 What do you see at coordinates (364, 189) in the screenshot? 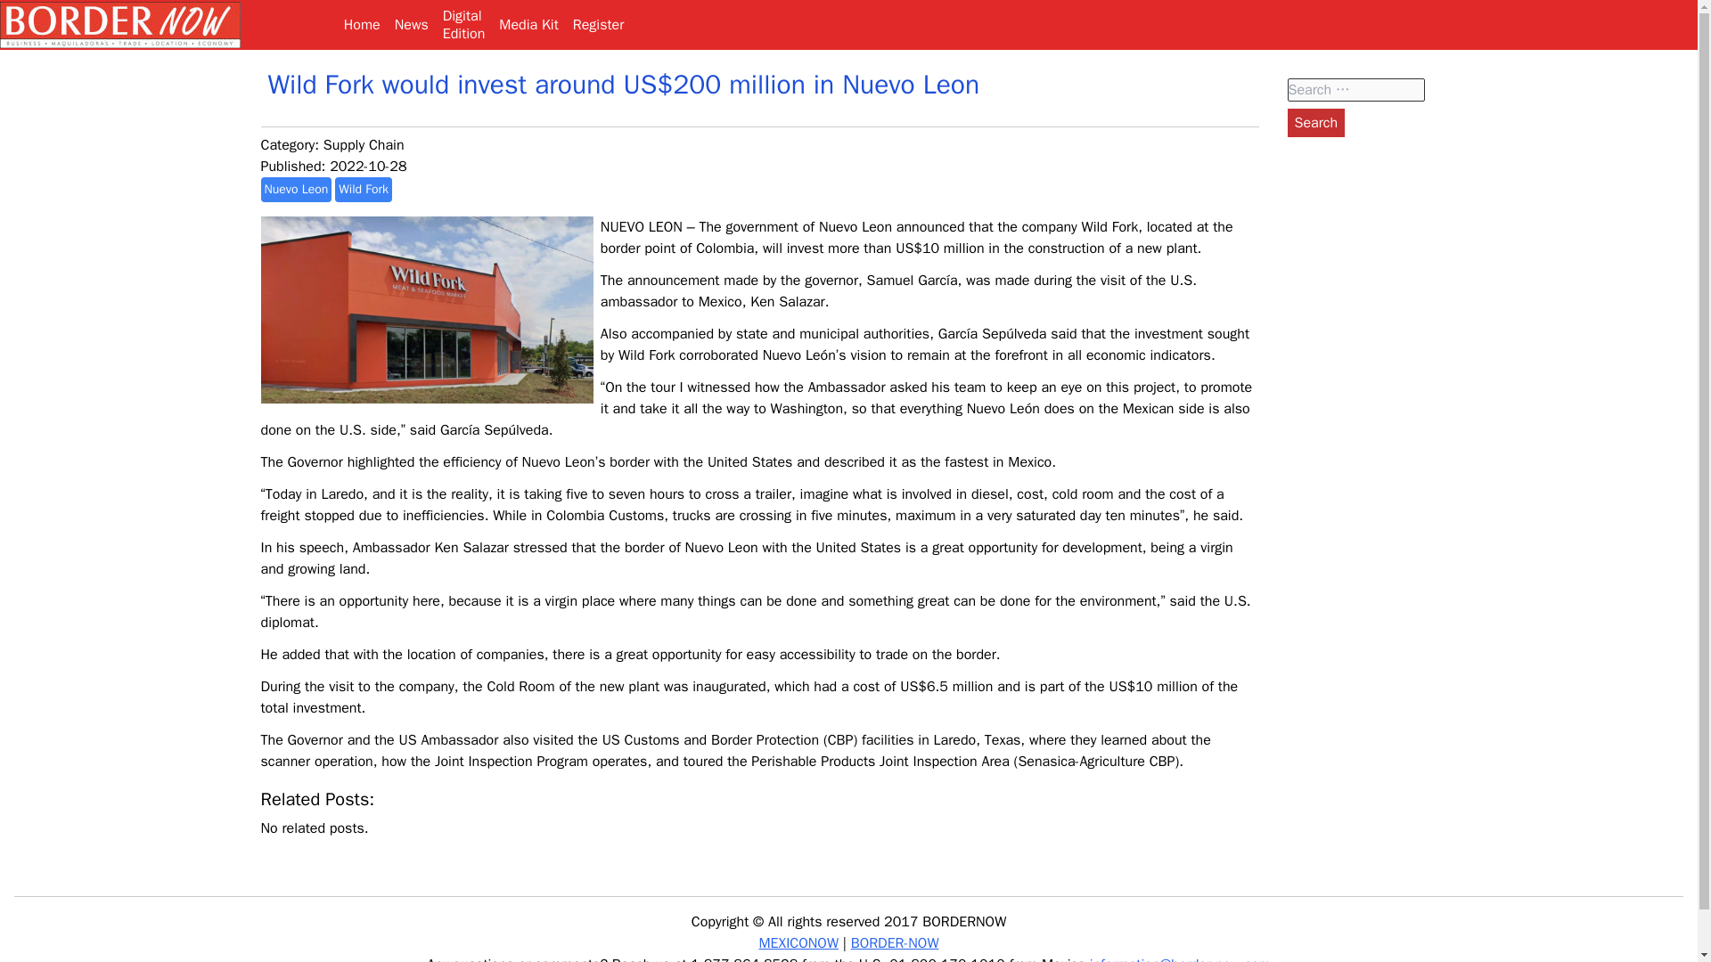
I see `Search` at bounding box center [364, 189].